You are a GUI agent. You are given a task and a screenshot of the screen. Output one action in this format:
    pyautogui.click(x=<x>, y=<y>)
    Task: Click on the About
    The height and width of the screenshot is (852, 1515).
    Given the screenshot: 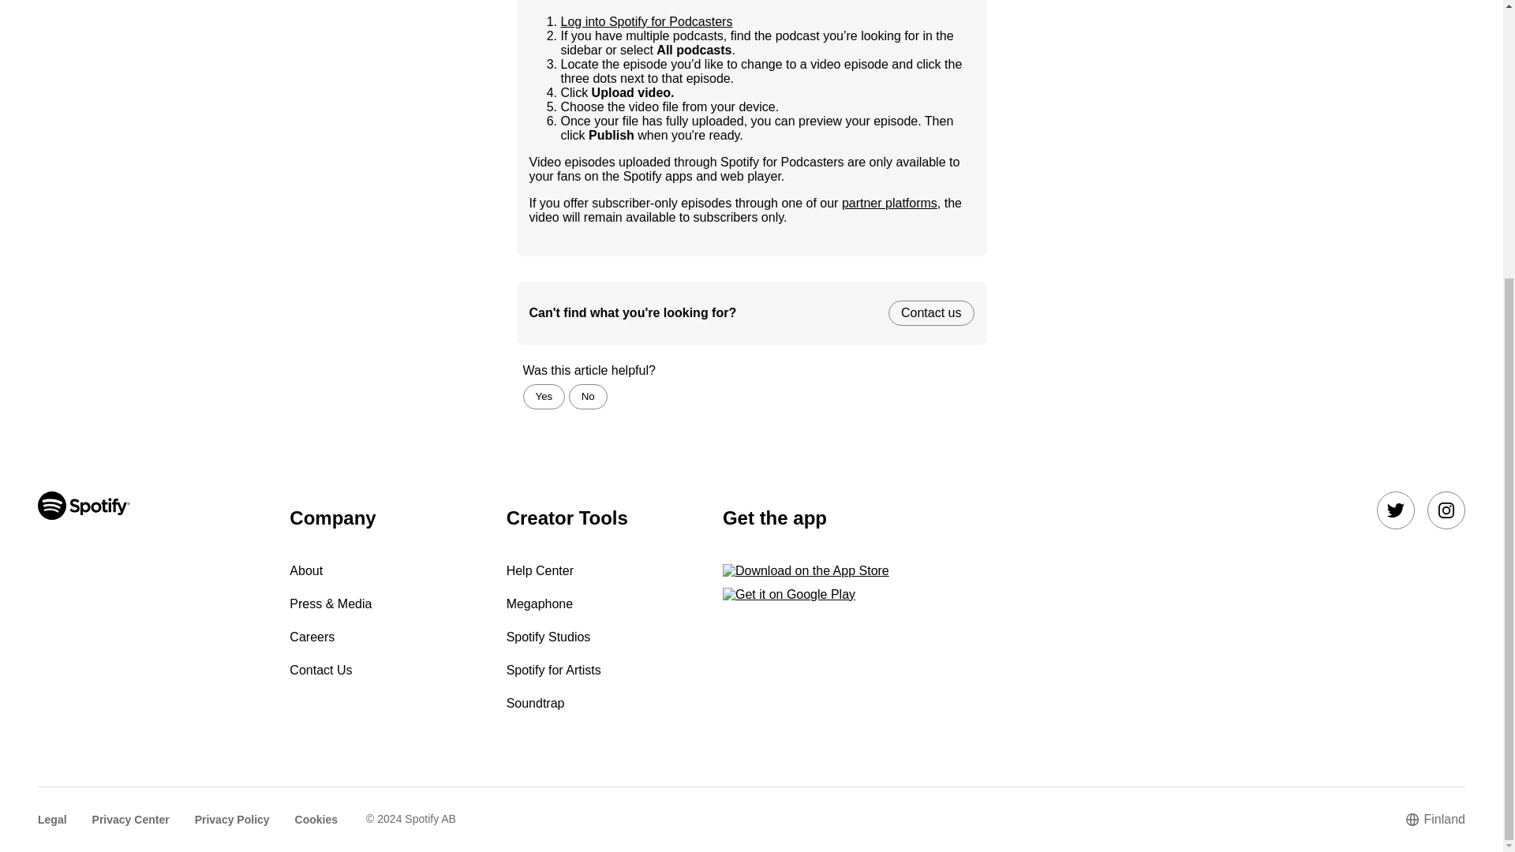 What is the action you would take?
    pyautogui.click(x=305, y=570)
    